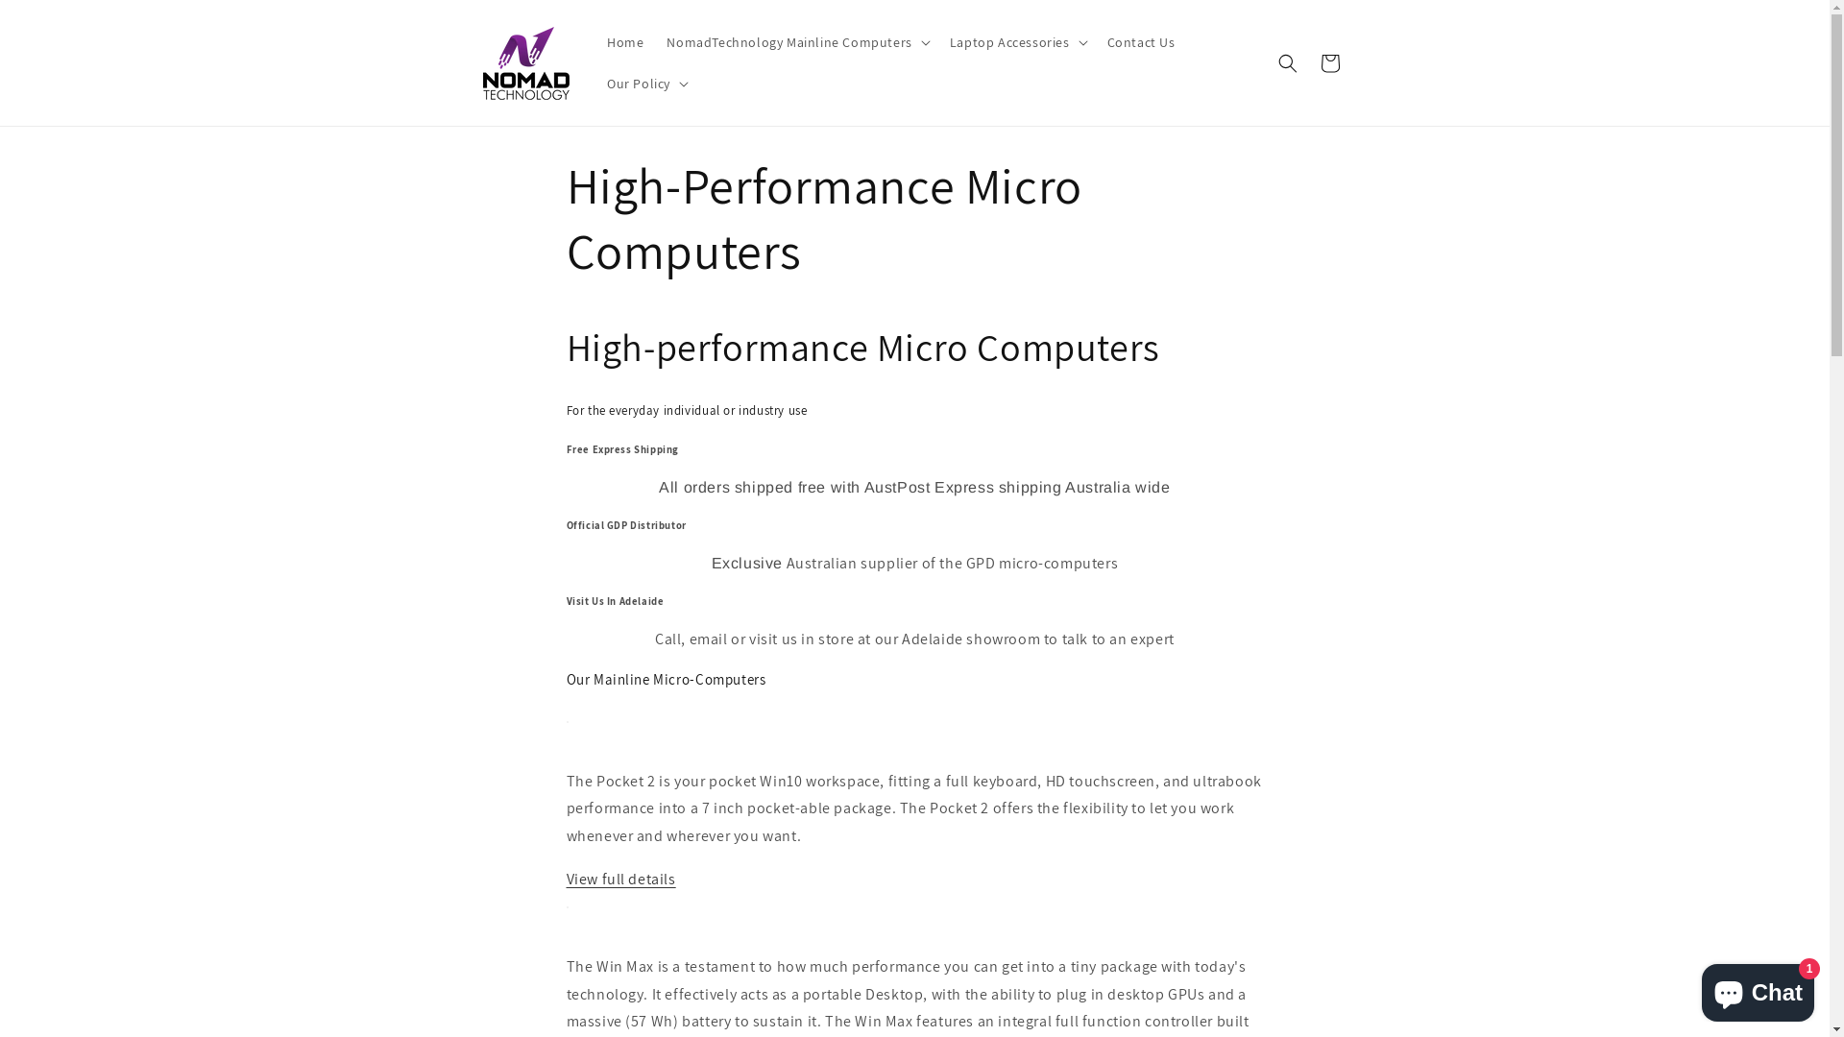 The width and height of the screenshot is (1844, 1037). I want to click on Home, so click(625, 42).